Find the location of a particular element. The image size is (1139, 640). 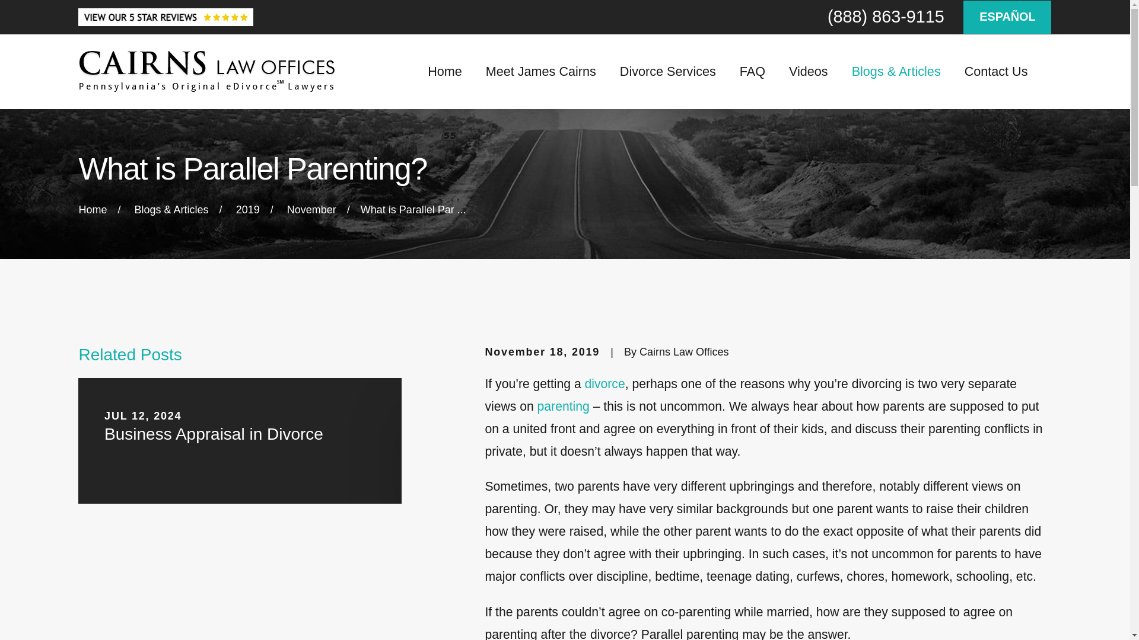

Home is located at coordinates (207, 71).